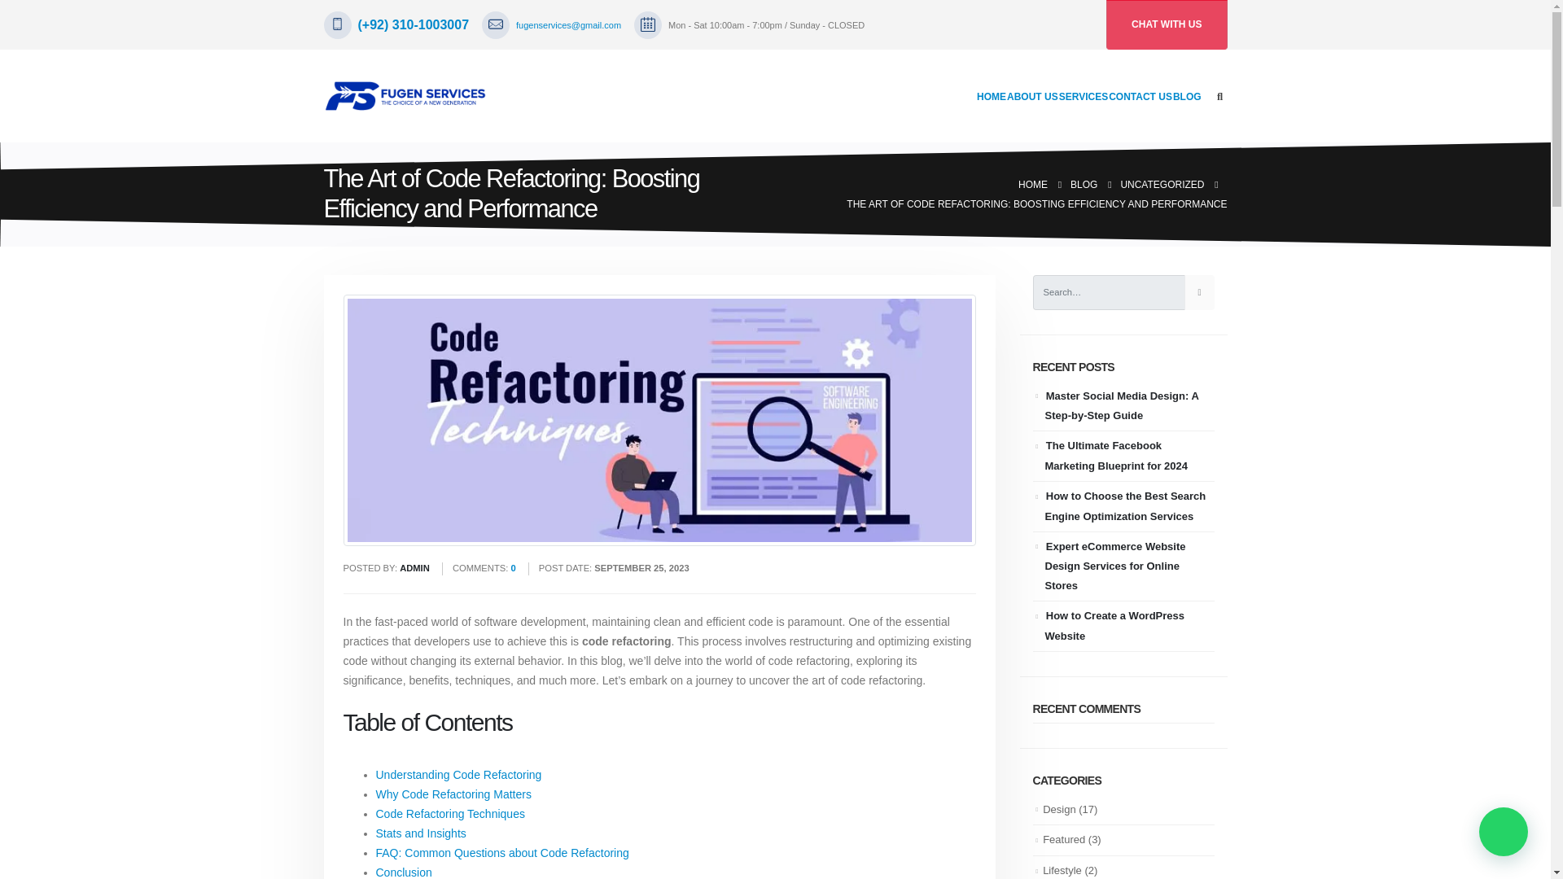 This screenshot has height=879, width=1563. What do you see at coordinates (1167, 24) in the screenshot?
I see `CHAT WITH US` at bounding box center [1167, 24].